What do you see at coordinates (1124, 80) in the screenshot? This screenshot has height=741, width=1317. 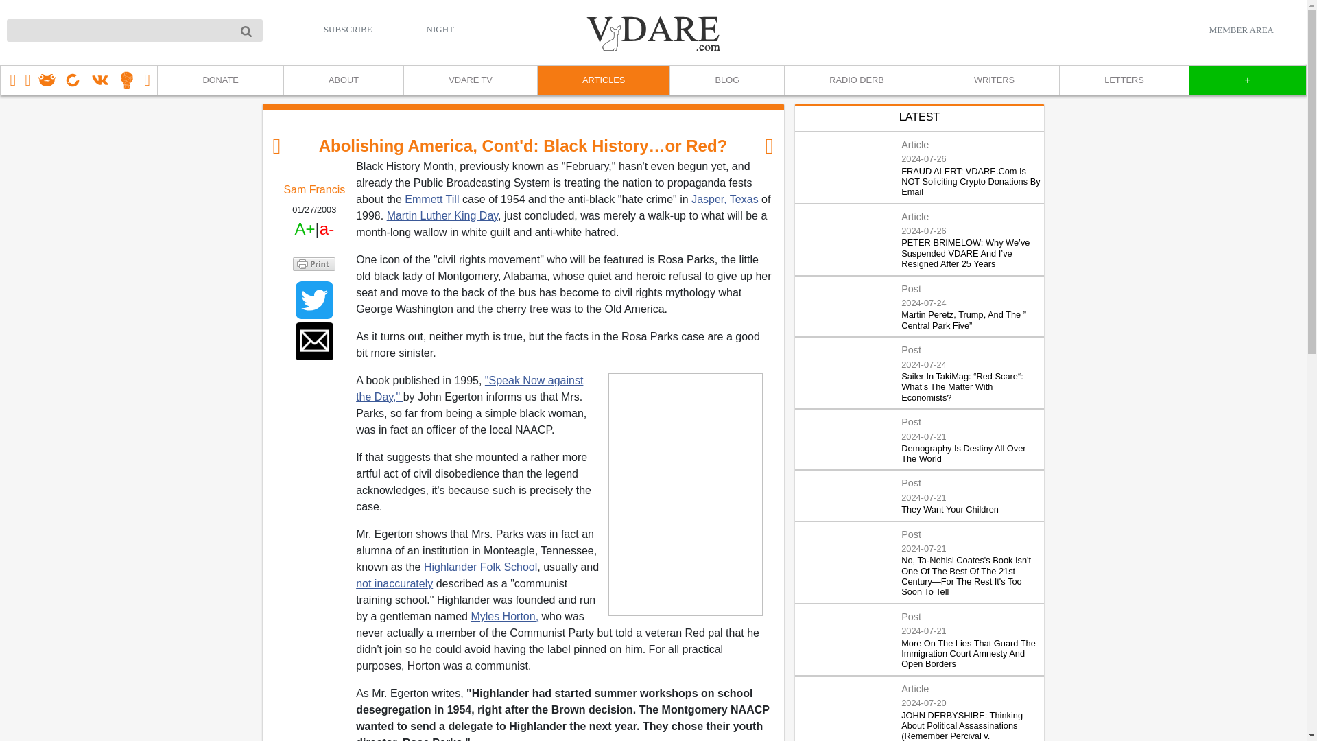 I see `LETTERS` at bounding box center [1124, 80].